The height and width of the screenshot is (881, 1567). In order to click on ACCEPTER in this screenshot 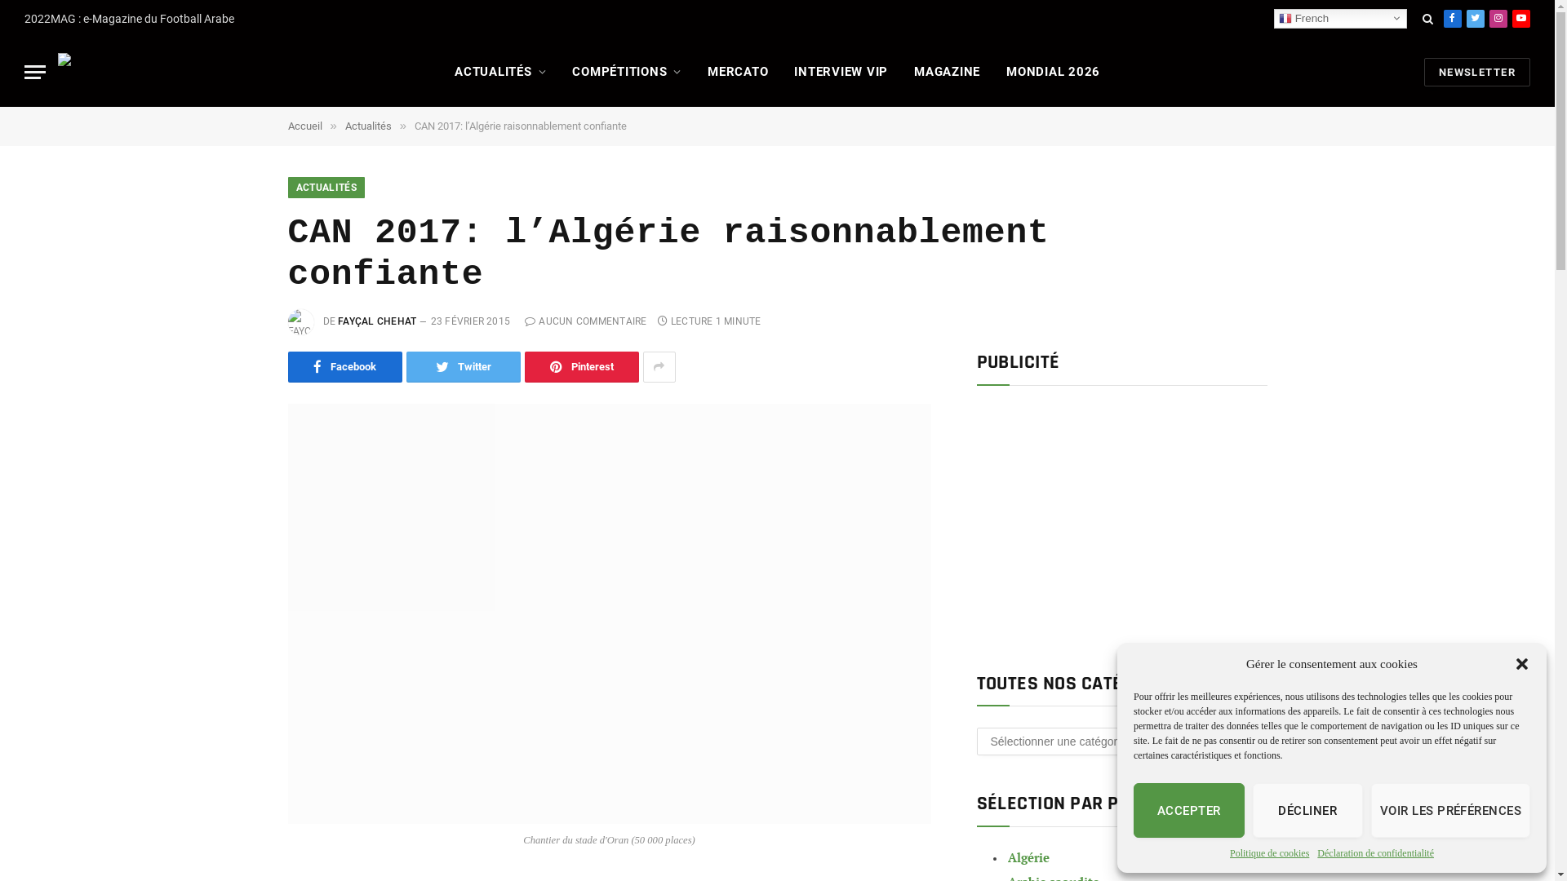, I will do `click(1189, 811)`.